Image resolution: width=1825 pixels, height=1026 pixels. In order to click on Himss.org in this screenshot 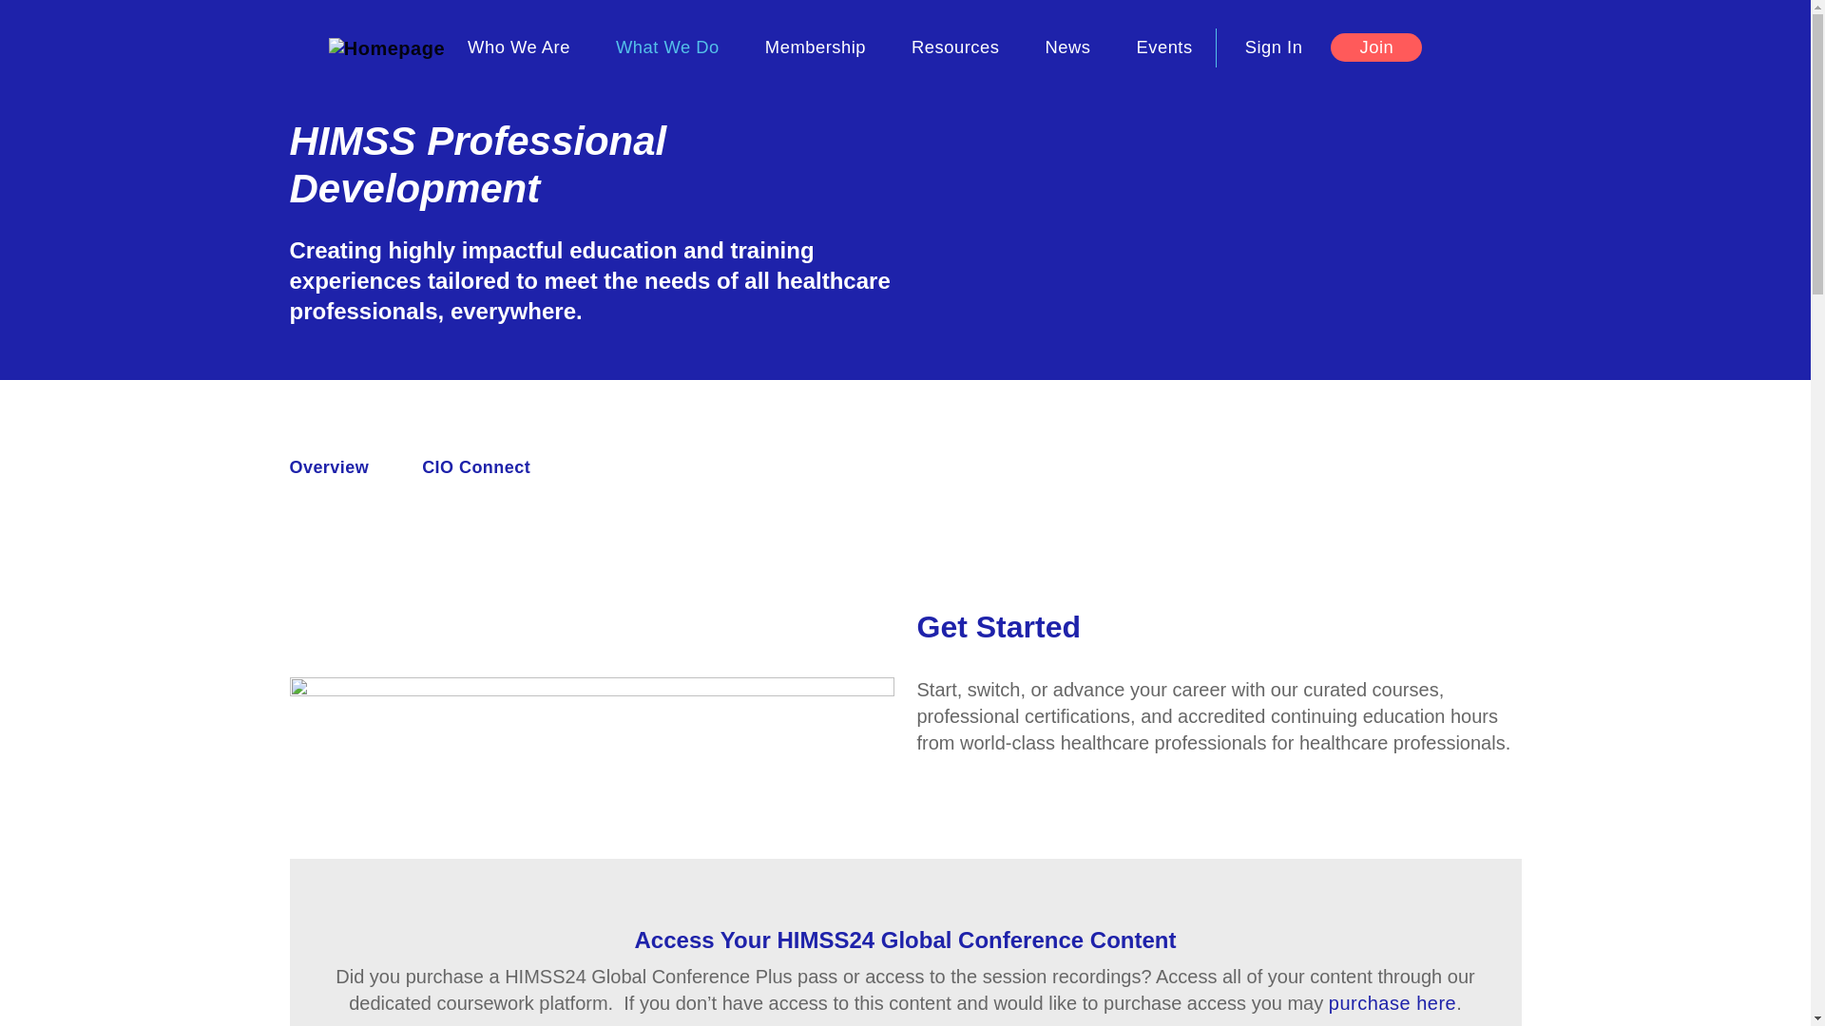, I will do `click(386, 47)`.